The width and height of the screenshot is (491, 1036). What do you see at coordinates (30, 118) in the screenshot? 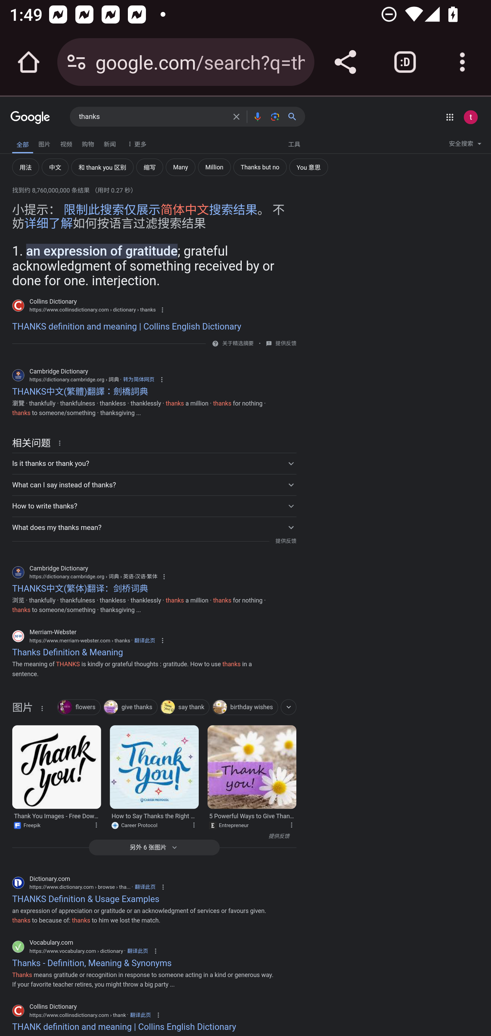
I see `Google` at bounding box center [30, 118].